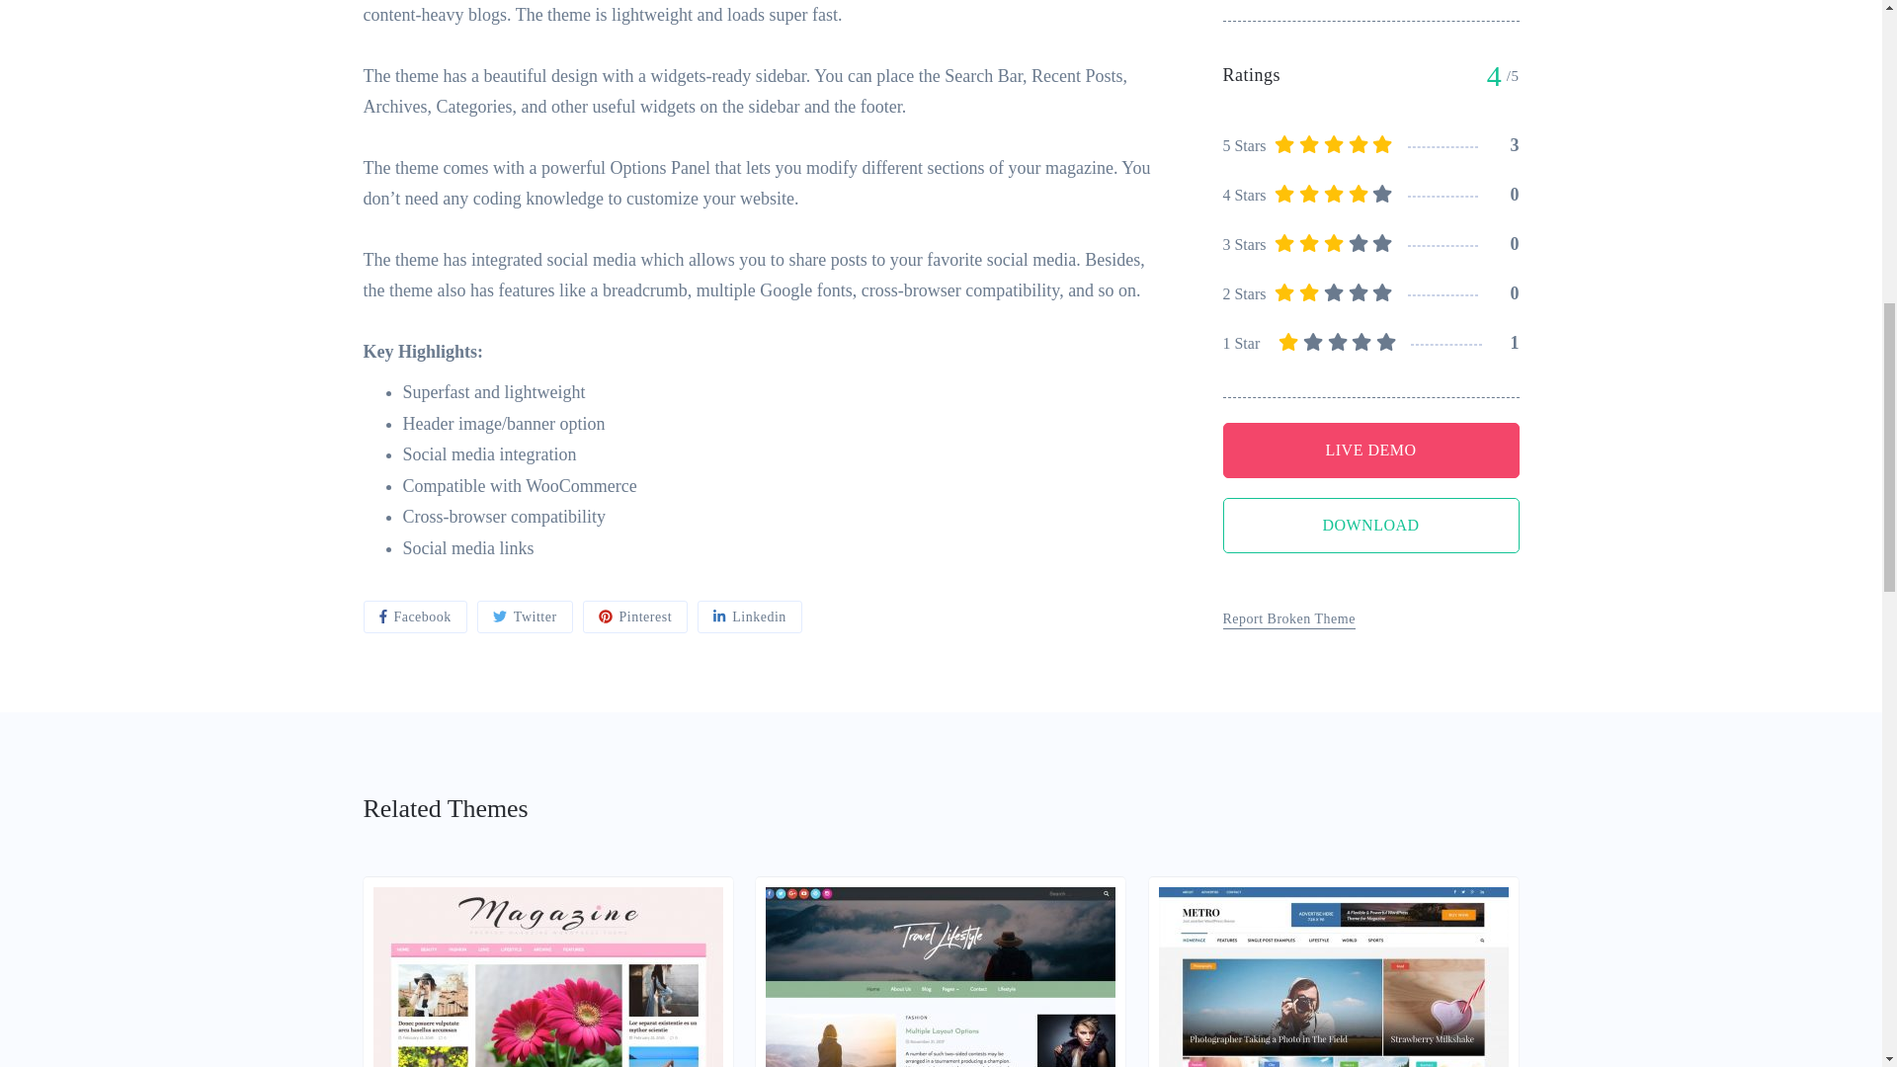  What do you see at coordinates (415, 616) in the screenshot?
I see `facebook` at bounding box center [415, 616].